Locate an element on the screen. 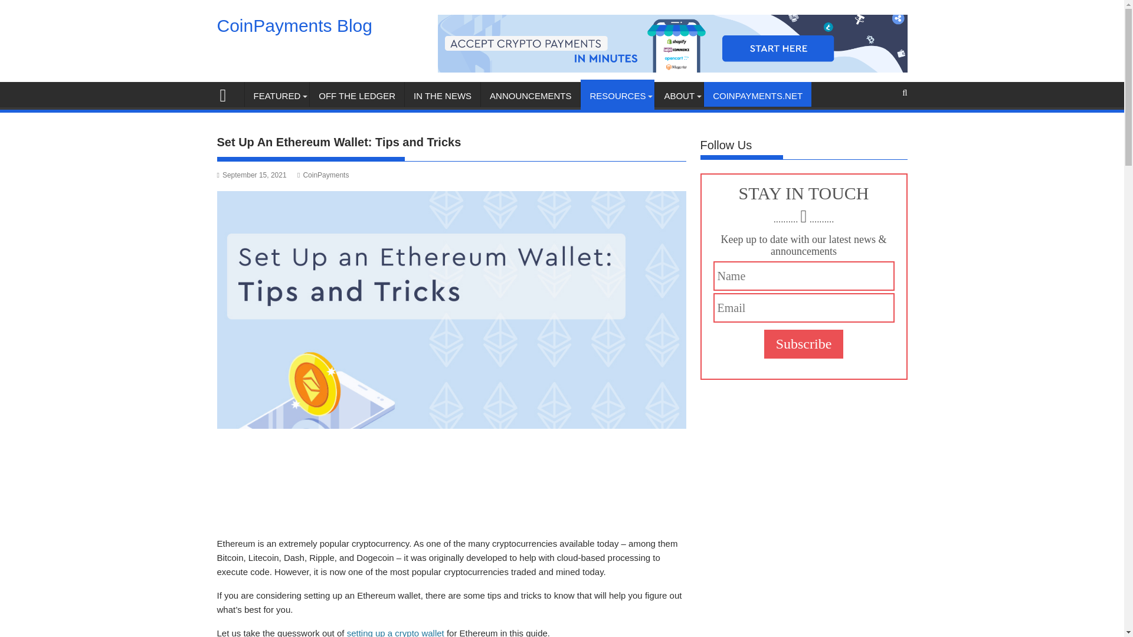 The height and width of the screenshot is (637, 1133). September 15, 2021 is located at coordinates (251, 175).